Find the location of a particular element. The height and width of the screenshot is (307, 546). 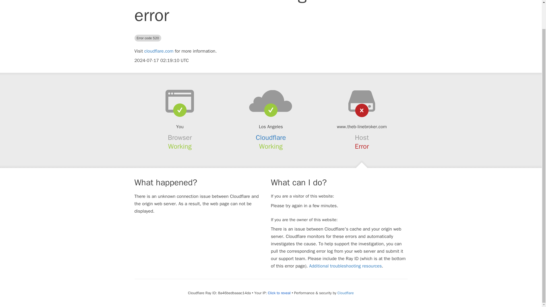

Click to reveal is located at coordinates (279, 293).